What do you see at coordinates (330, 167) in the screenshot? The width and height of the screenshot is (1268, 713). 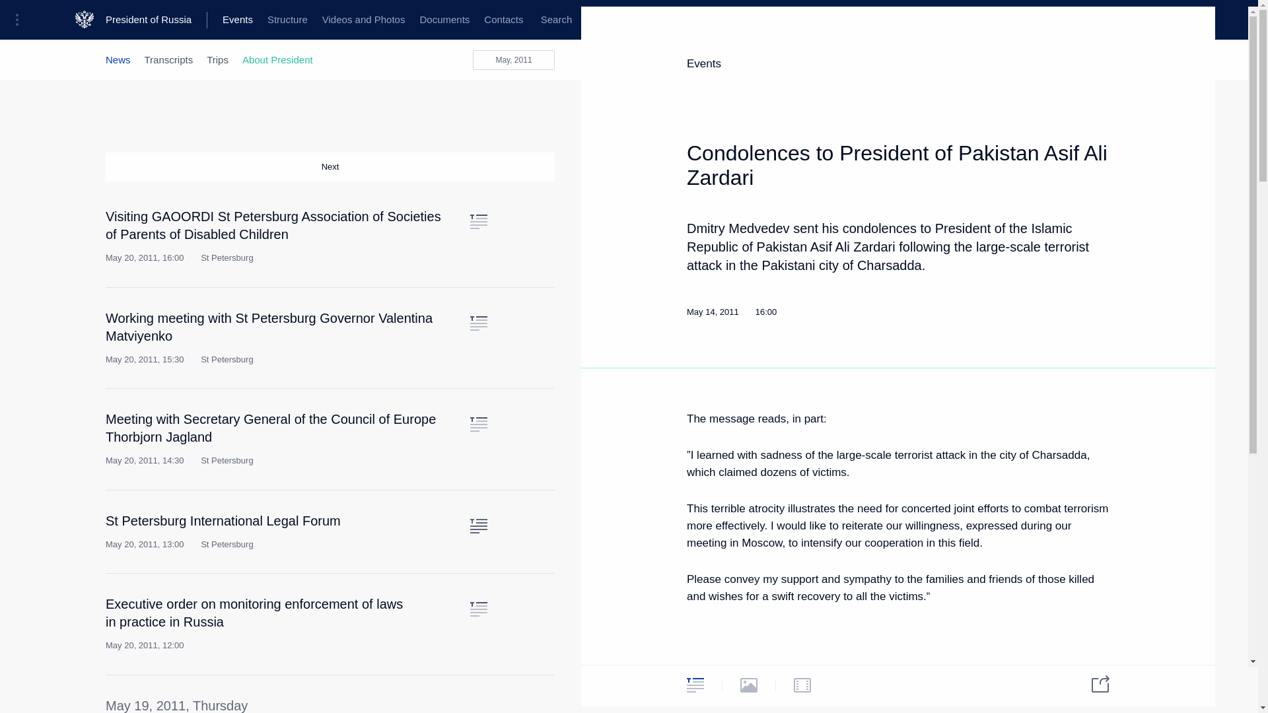 I see `Next` at bounding box center [330, 167].